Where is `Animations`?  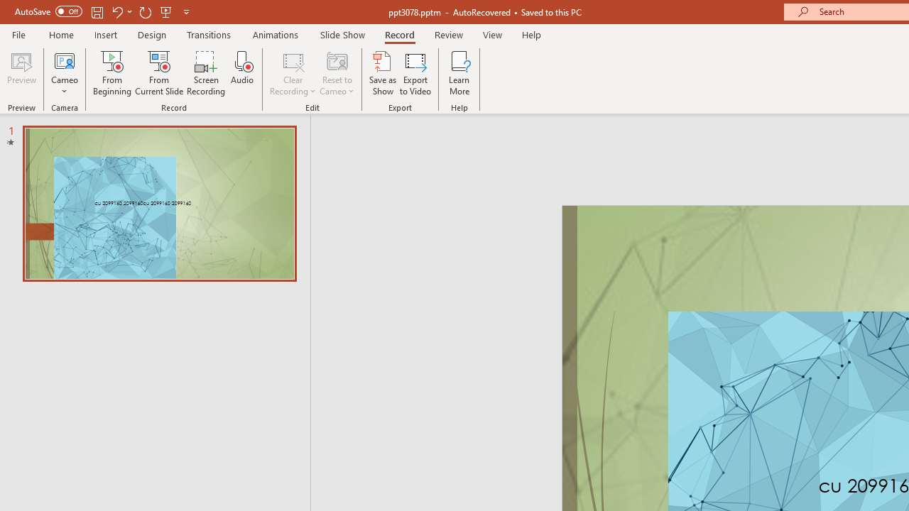
Animations is located at coordinates (276, 34).